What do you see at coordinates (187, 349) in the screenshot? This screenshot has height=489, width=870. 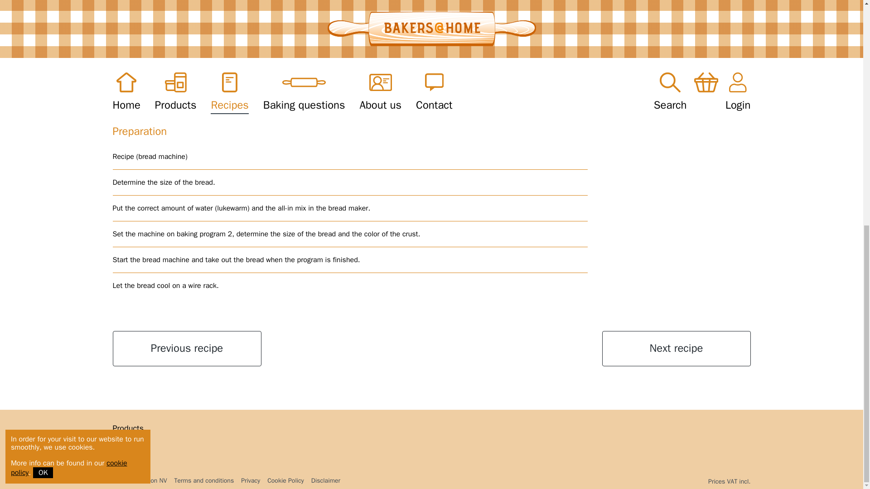 I see `Previous recipe` at bounding box center [187, 349].